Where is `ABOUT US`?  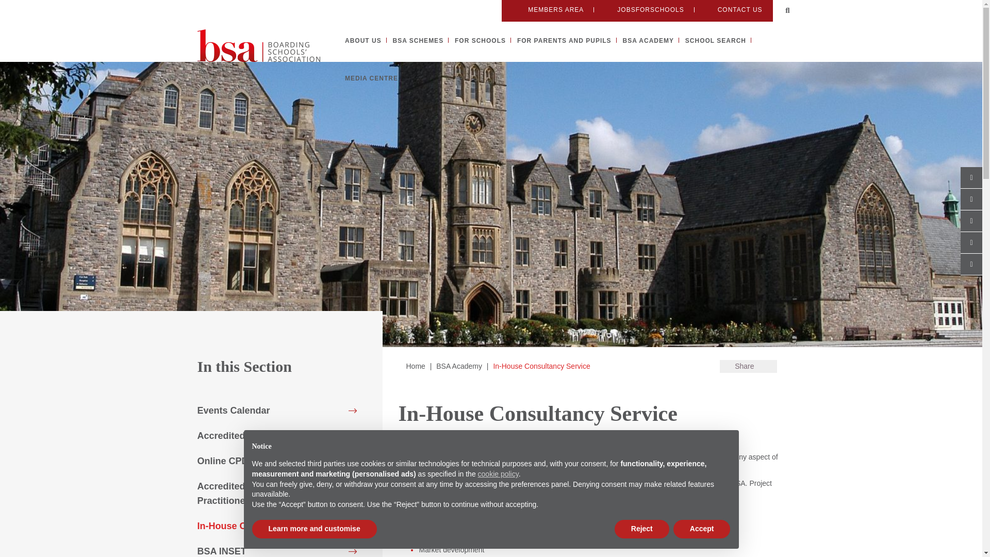 ABOUT US is located at coordinates (363, 41).